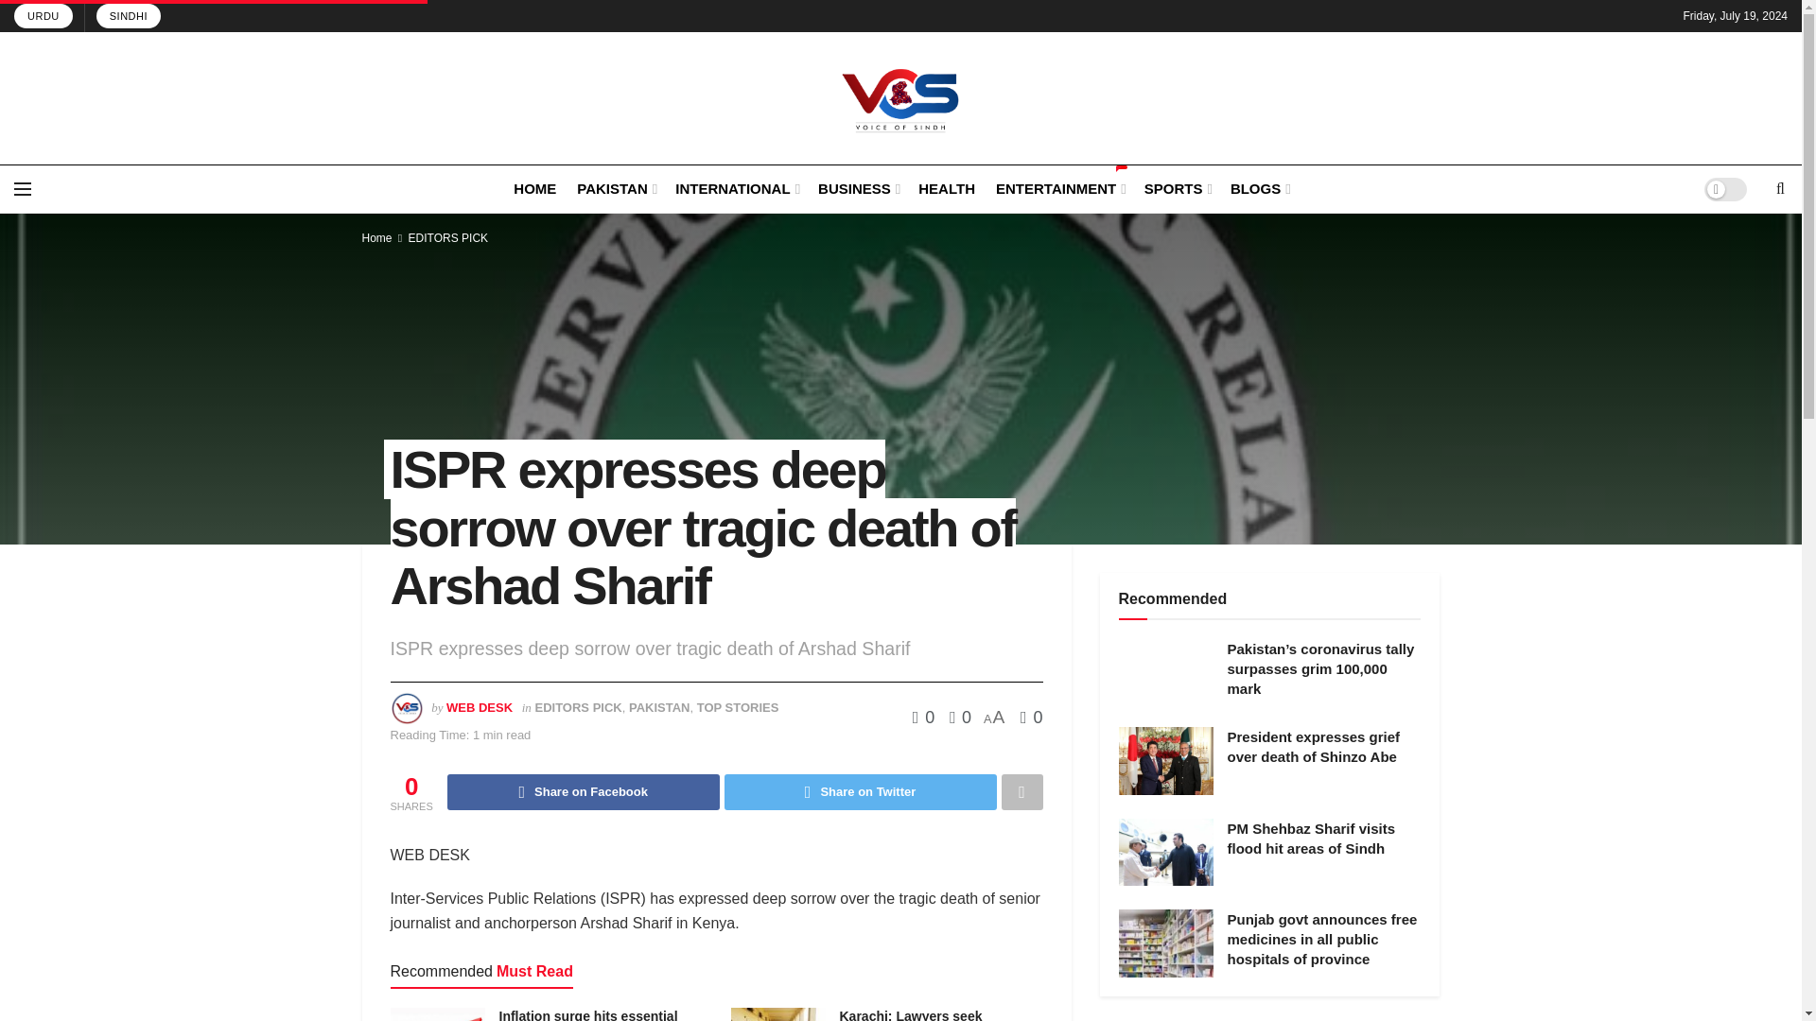 This screenshot has width=1816, height=1021. Describe the element at coordinates (736, 187) in the screenshot. I see `INTERNATIONAL` at that location.